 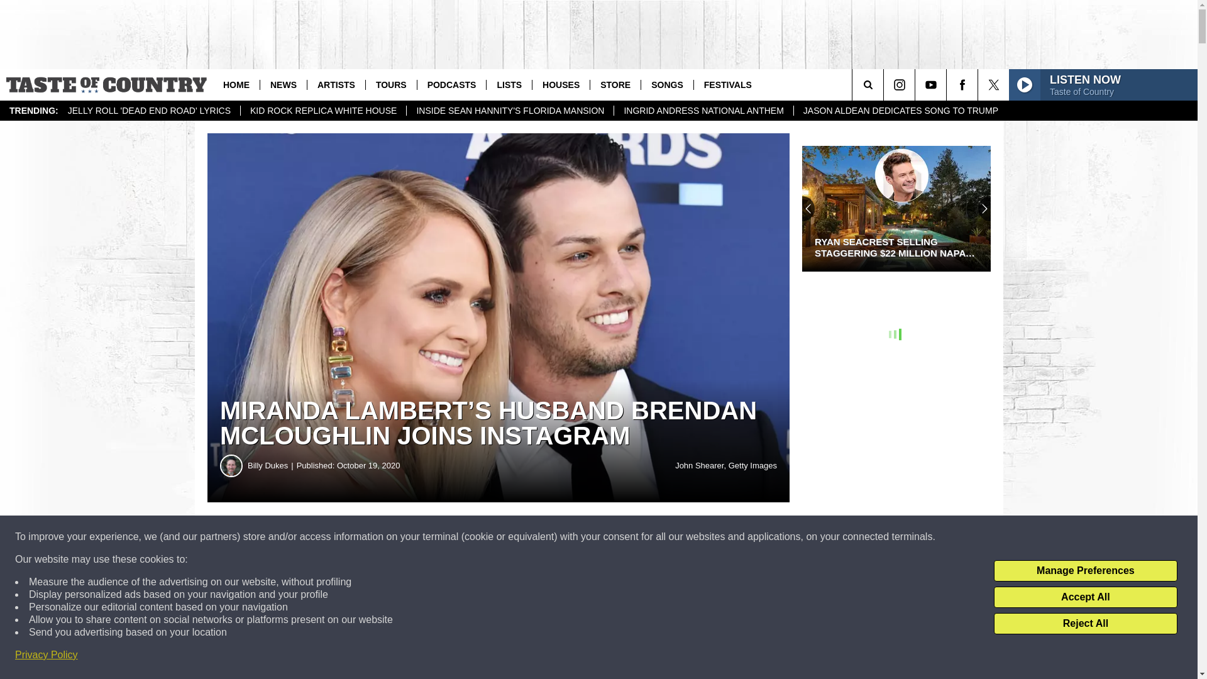 What do you see at coordinates (885, 84) in the screenshot?
I see `SEARCH` at bounding box center [885, 84].